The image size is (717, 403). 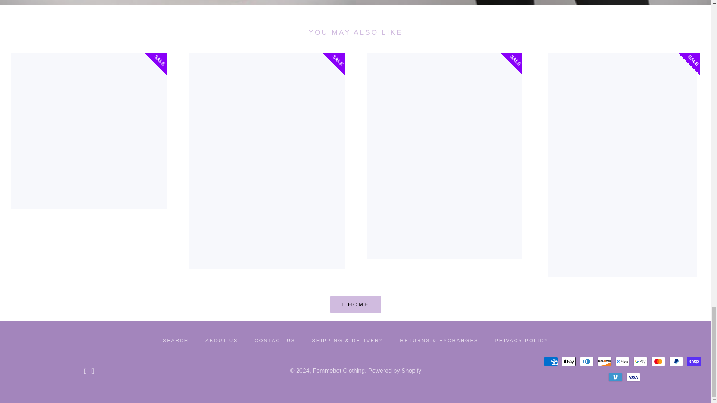 What do you see at coordinates (676, 361) in the screenshot?
I see `PayPal` at bounding box center [676, 361].